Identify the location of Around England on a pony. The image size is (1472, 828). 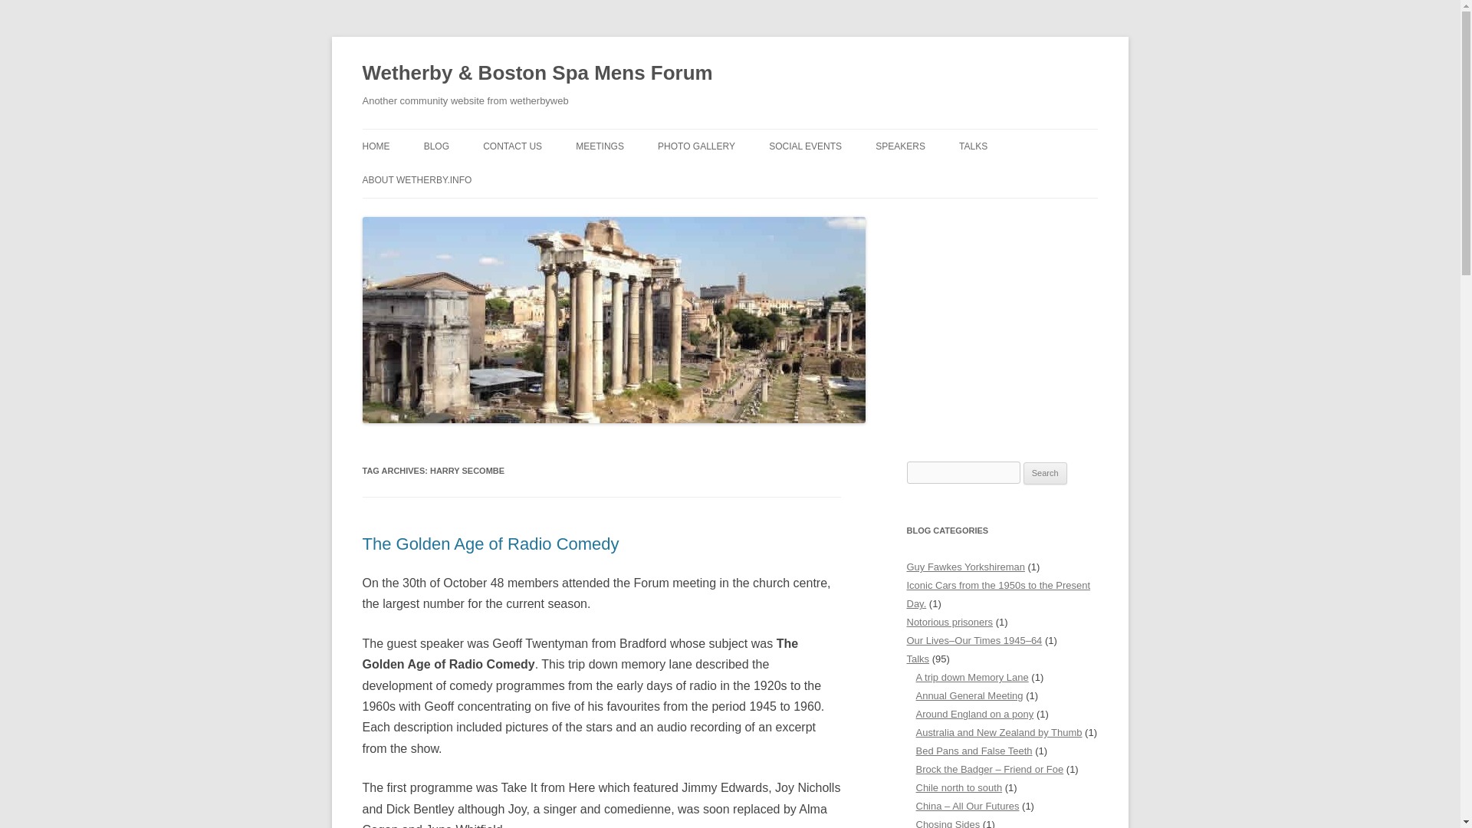
(974, 714).